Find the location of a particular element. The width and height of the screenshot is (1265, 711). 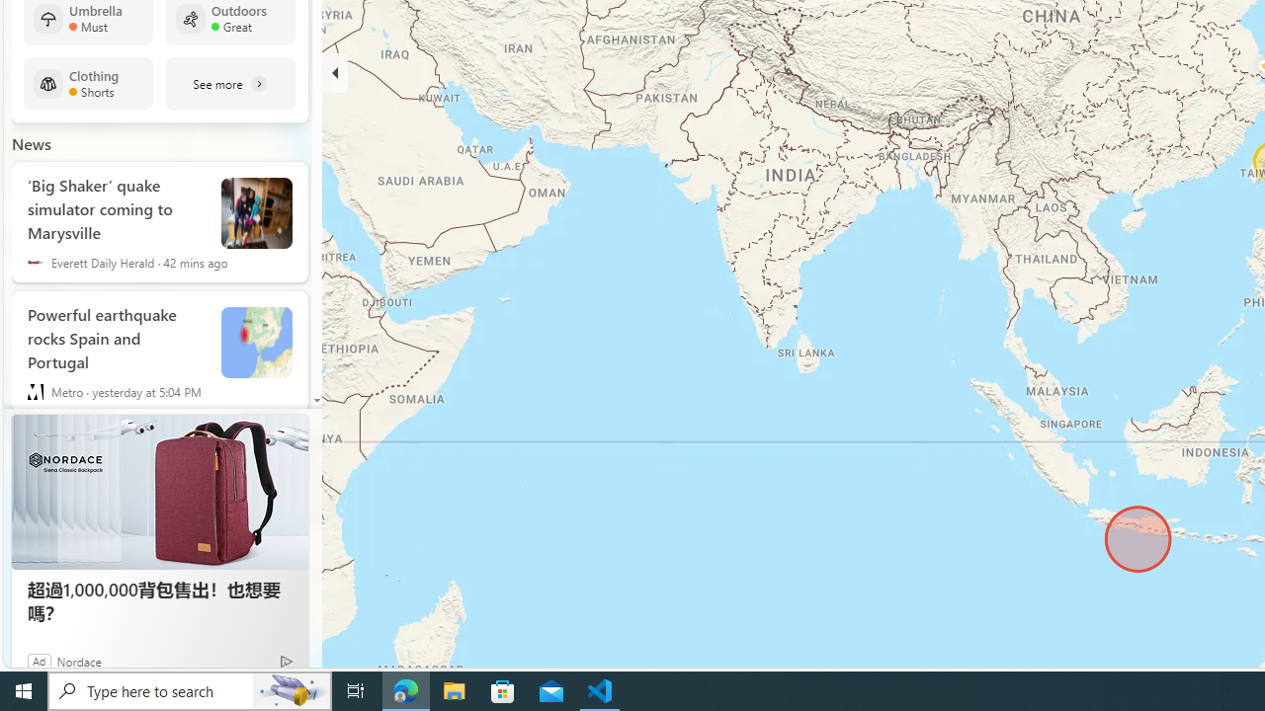

Powerful earthquake rocks Spain and Portugal is located at coordinates (257, 343).